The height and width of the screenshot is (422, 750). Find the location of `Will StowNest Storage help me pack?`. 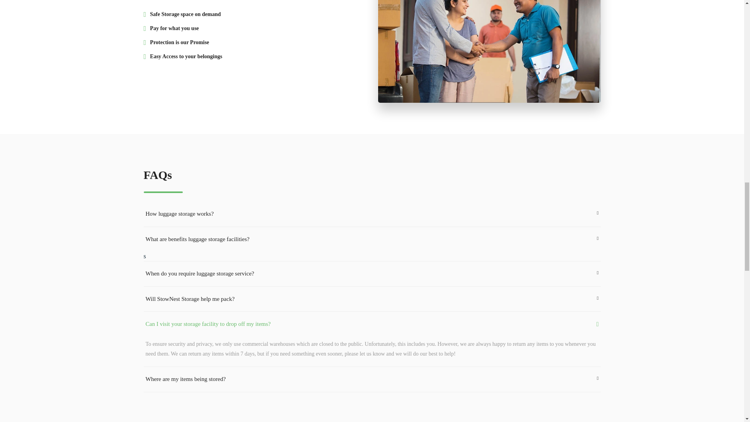

Will StowNest Storage help me pack? is located at coordinates (372, 299).